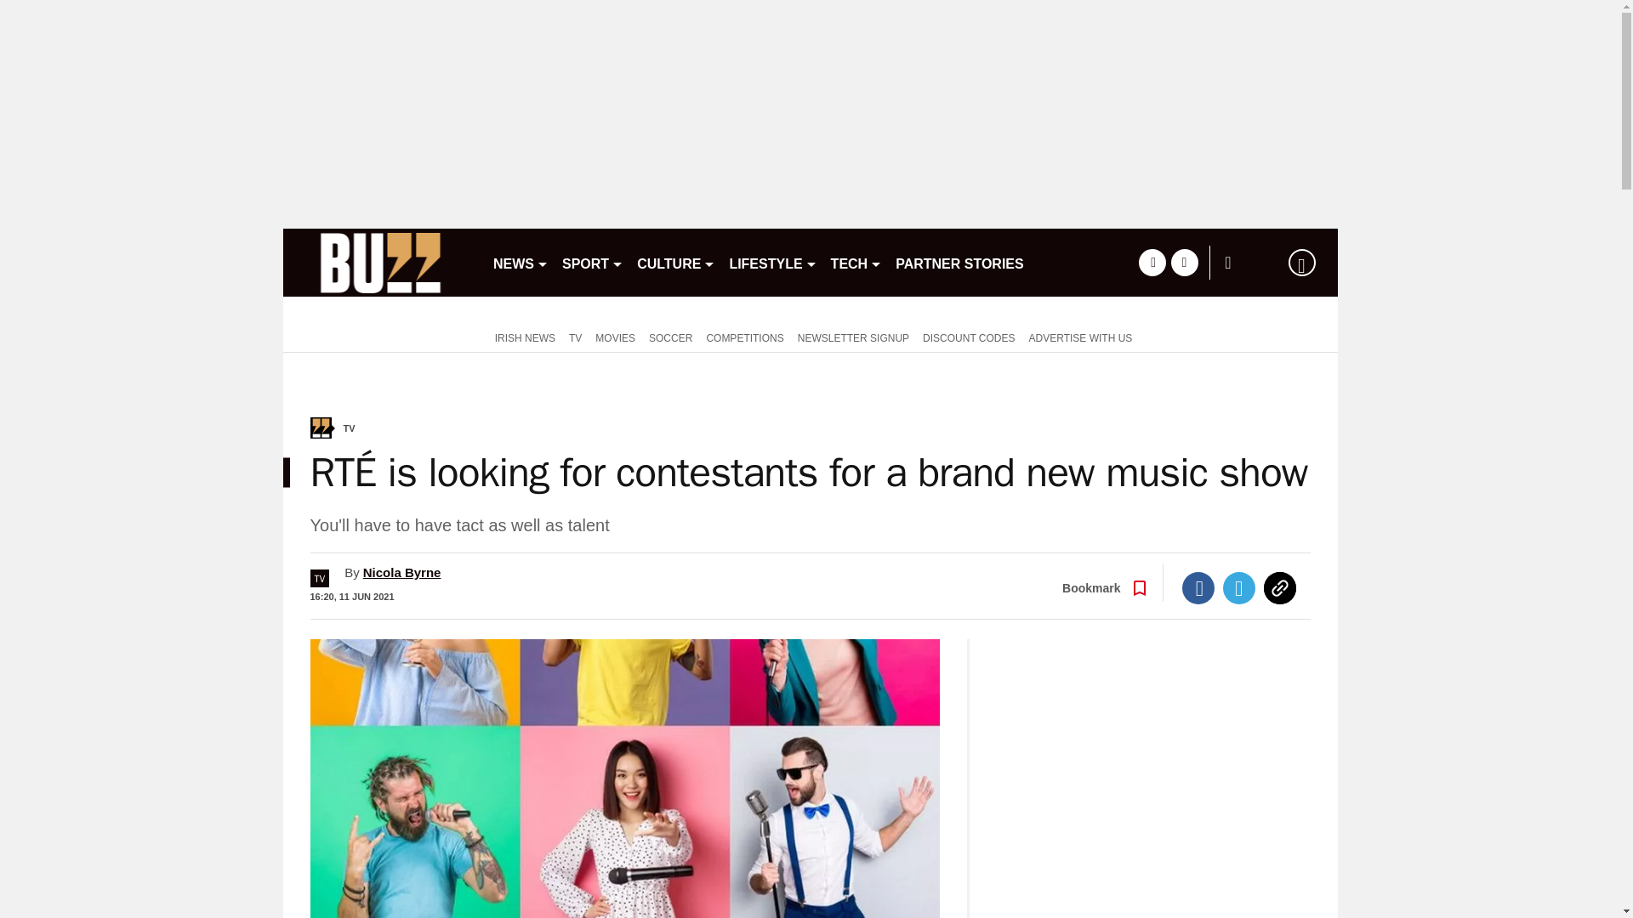  I want to click on TECH, so click(857, 262).